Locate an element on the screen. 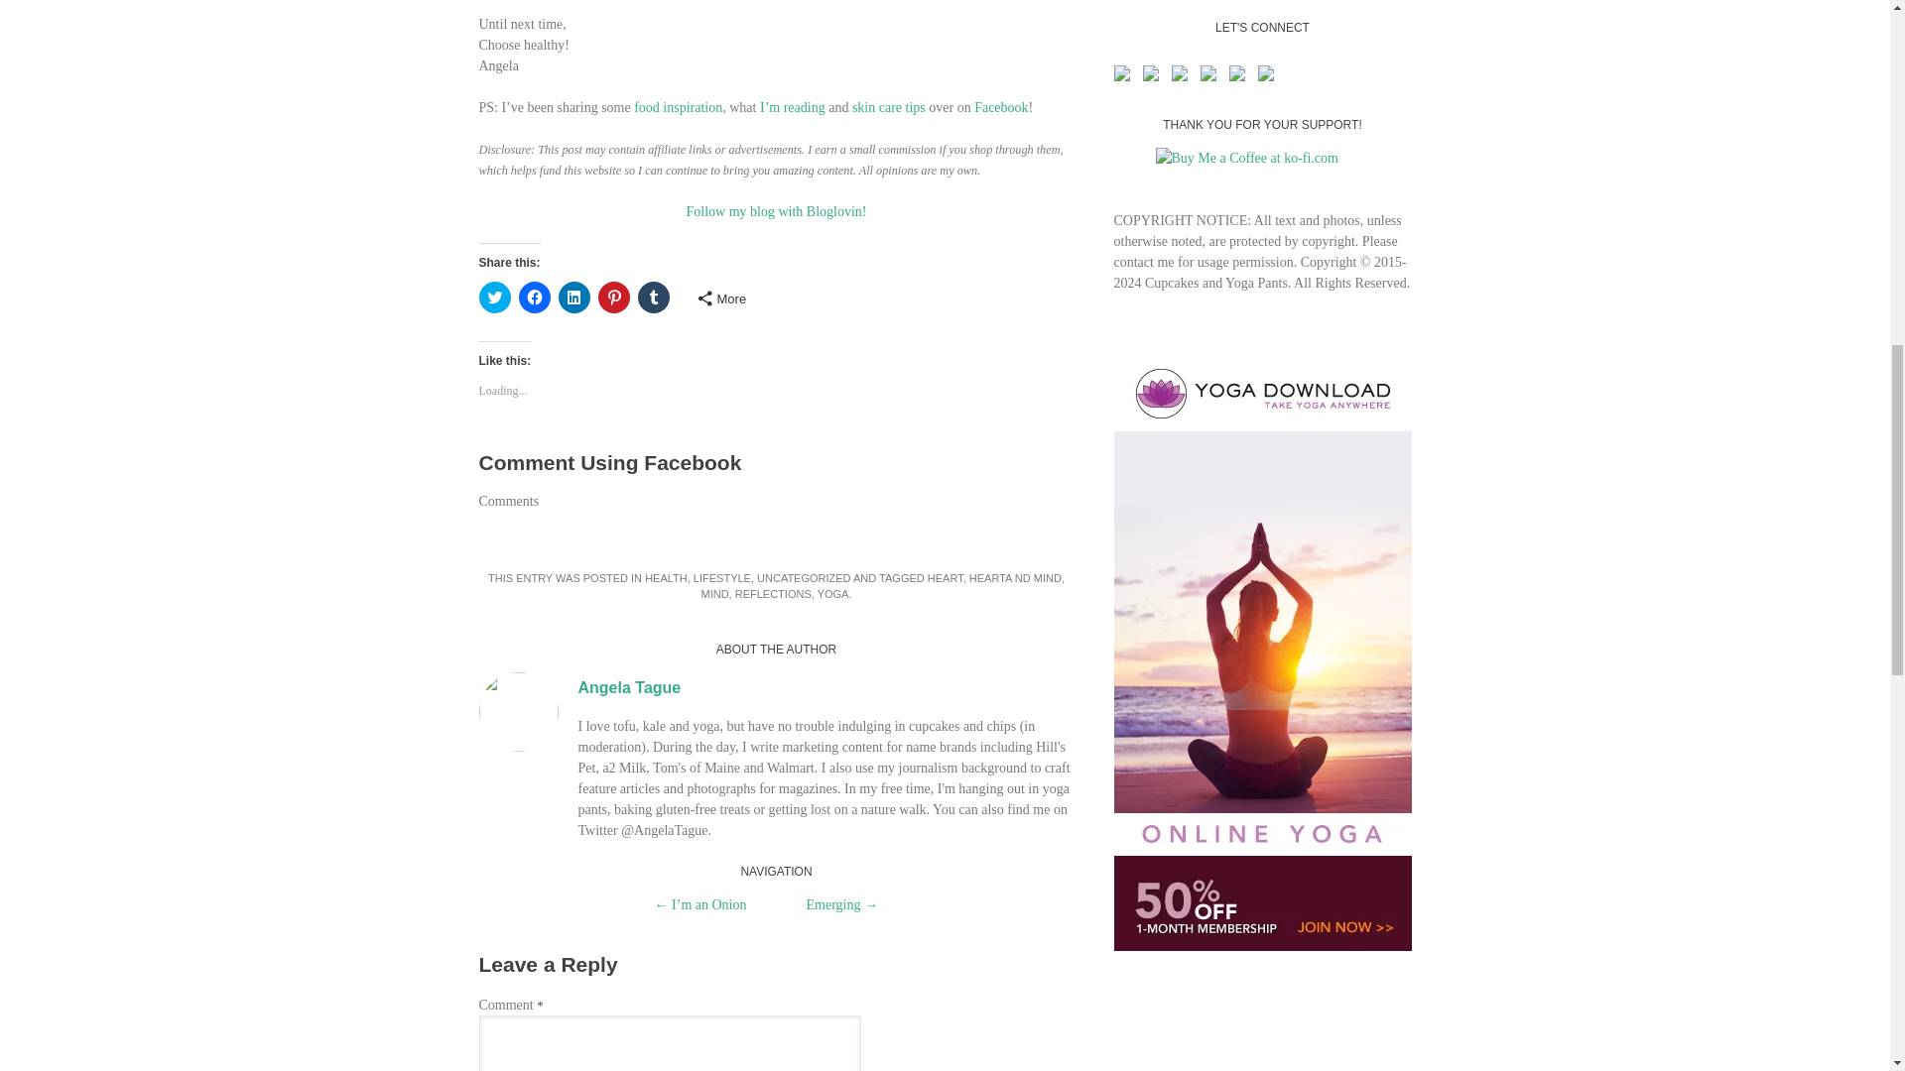  YOGA is located at coordinates (833, 593).